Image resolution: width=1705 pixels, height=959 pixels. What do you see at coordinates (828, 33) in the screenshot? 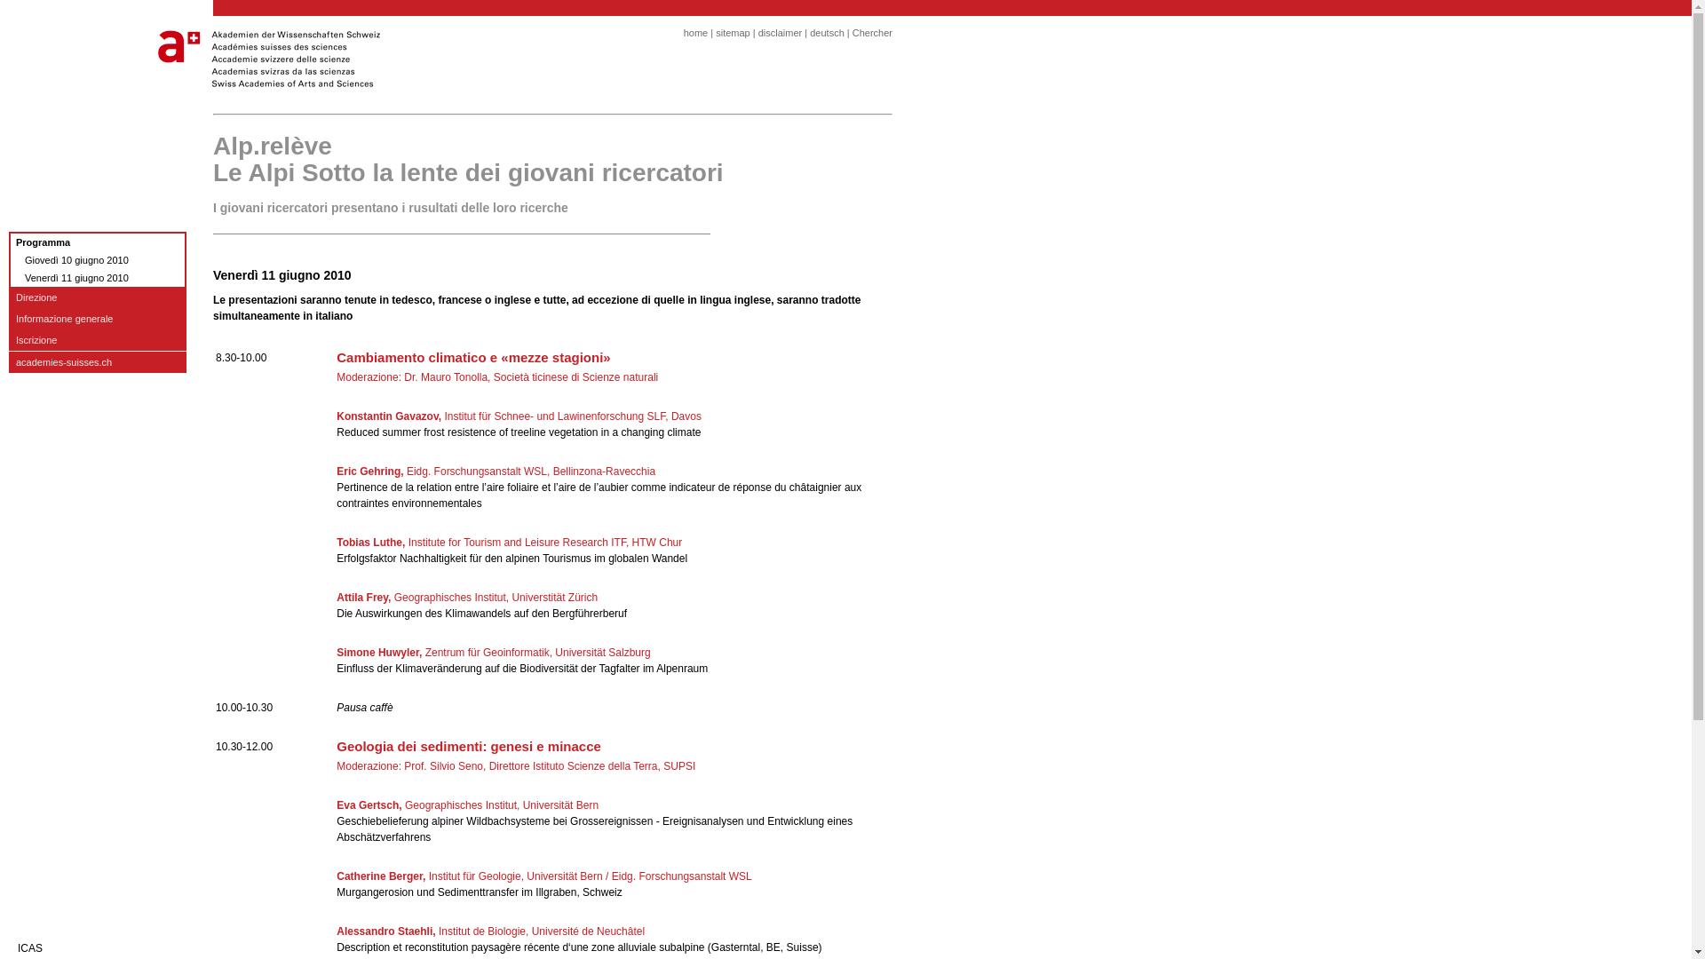
I see `deutsch` at bounding box center [828, 33].